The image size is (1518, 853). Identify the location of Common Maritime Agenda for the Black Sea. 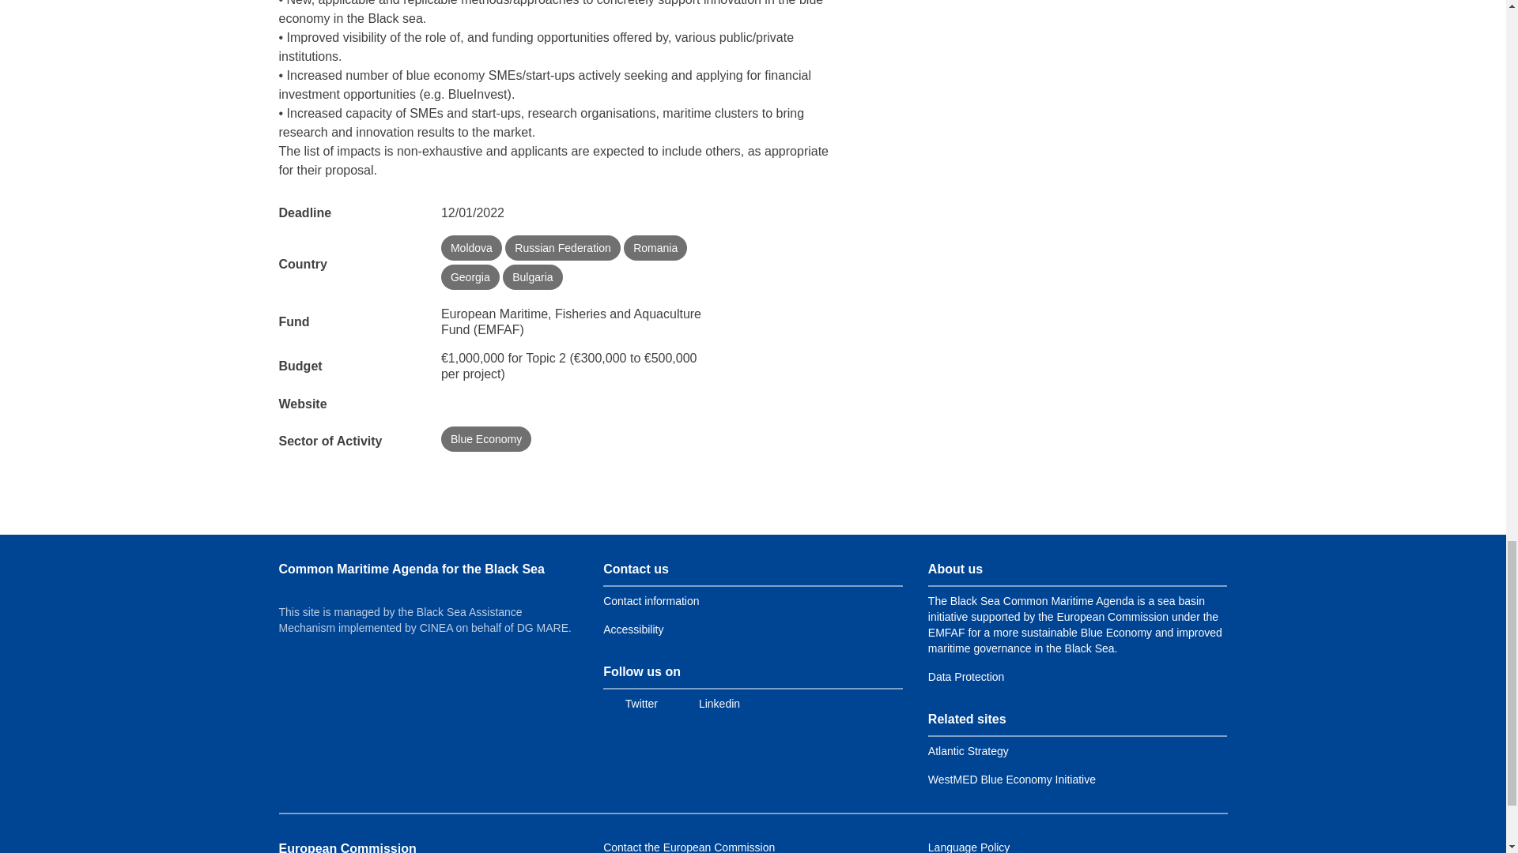
(410, 569).